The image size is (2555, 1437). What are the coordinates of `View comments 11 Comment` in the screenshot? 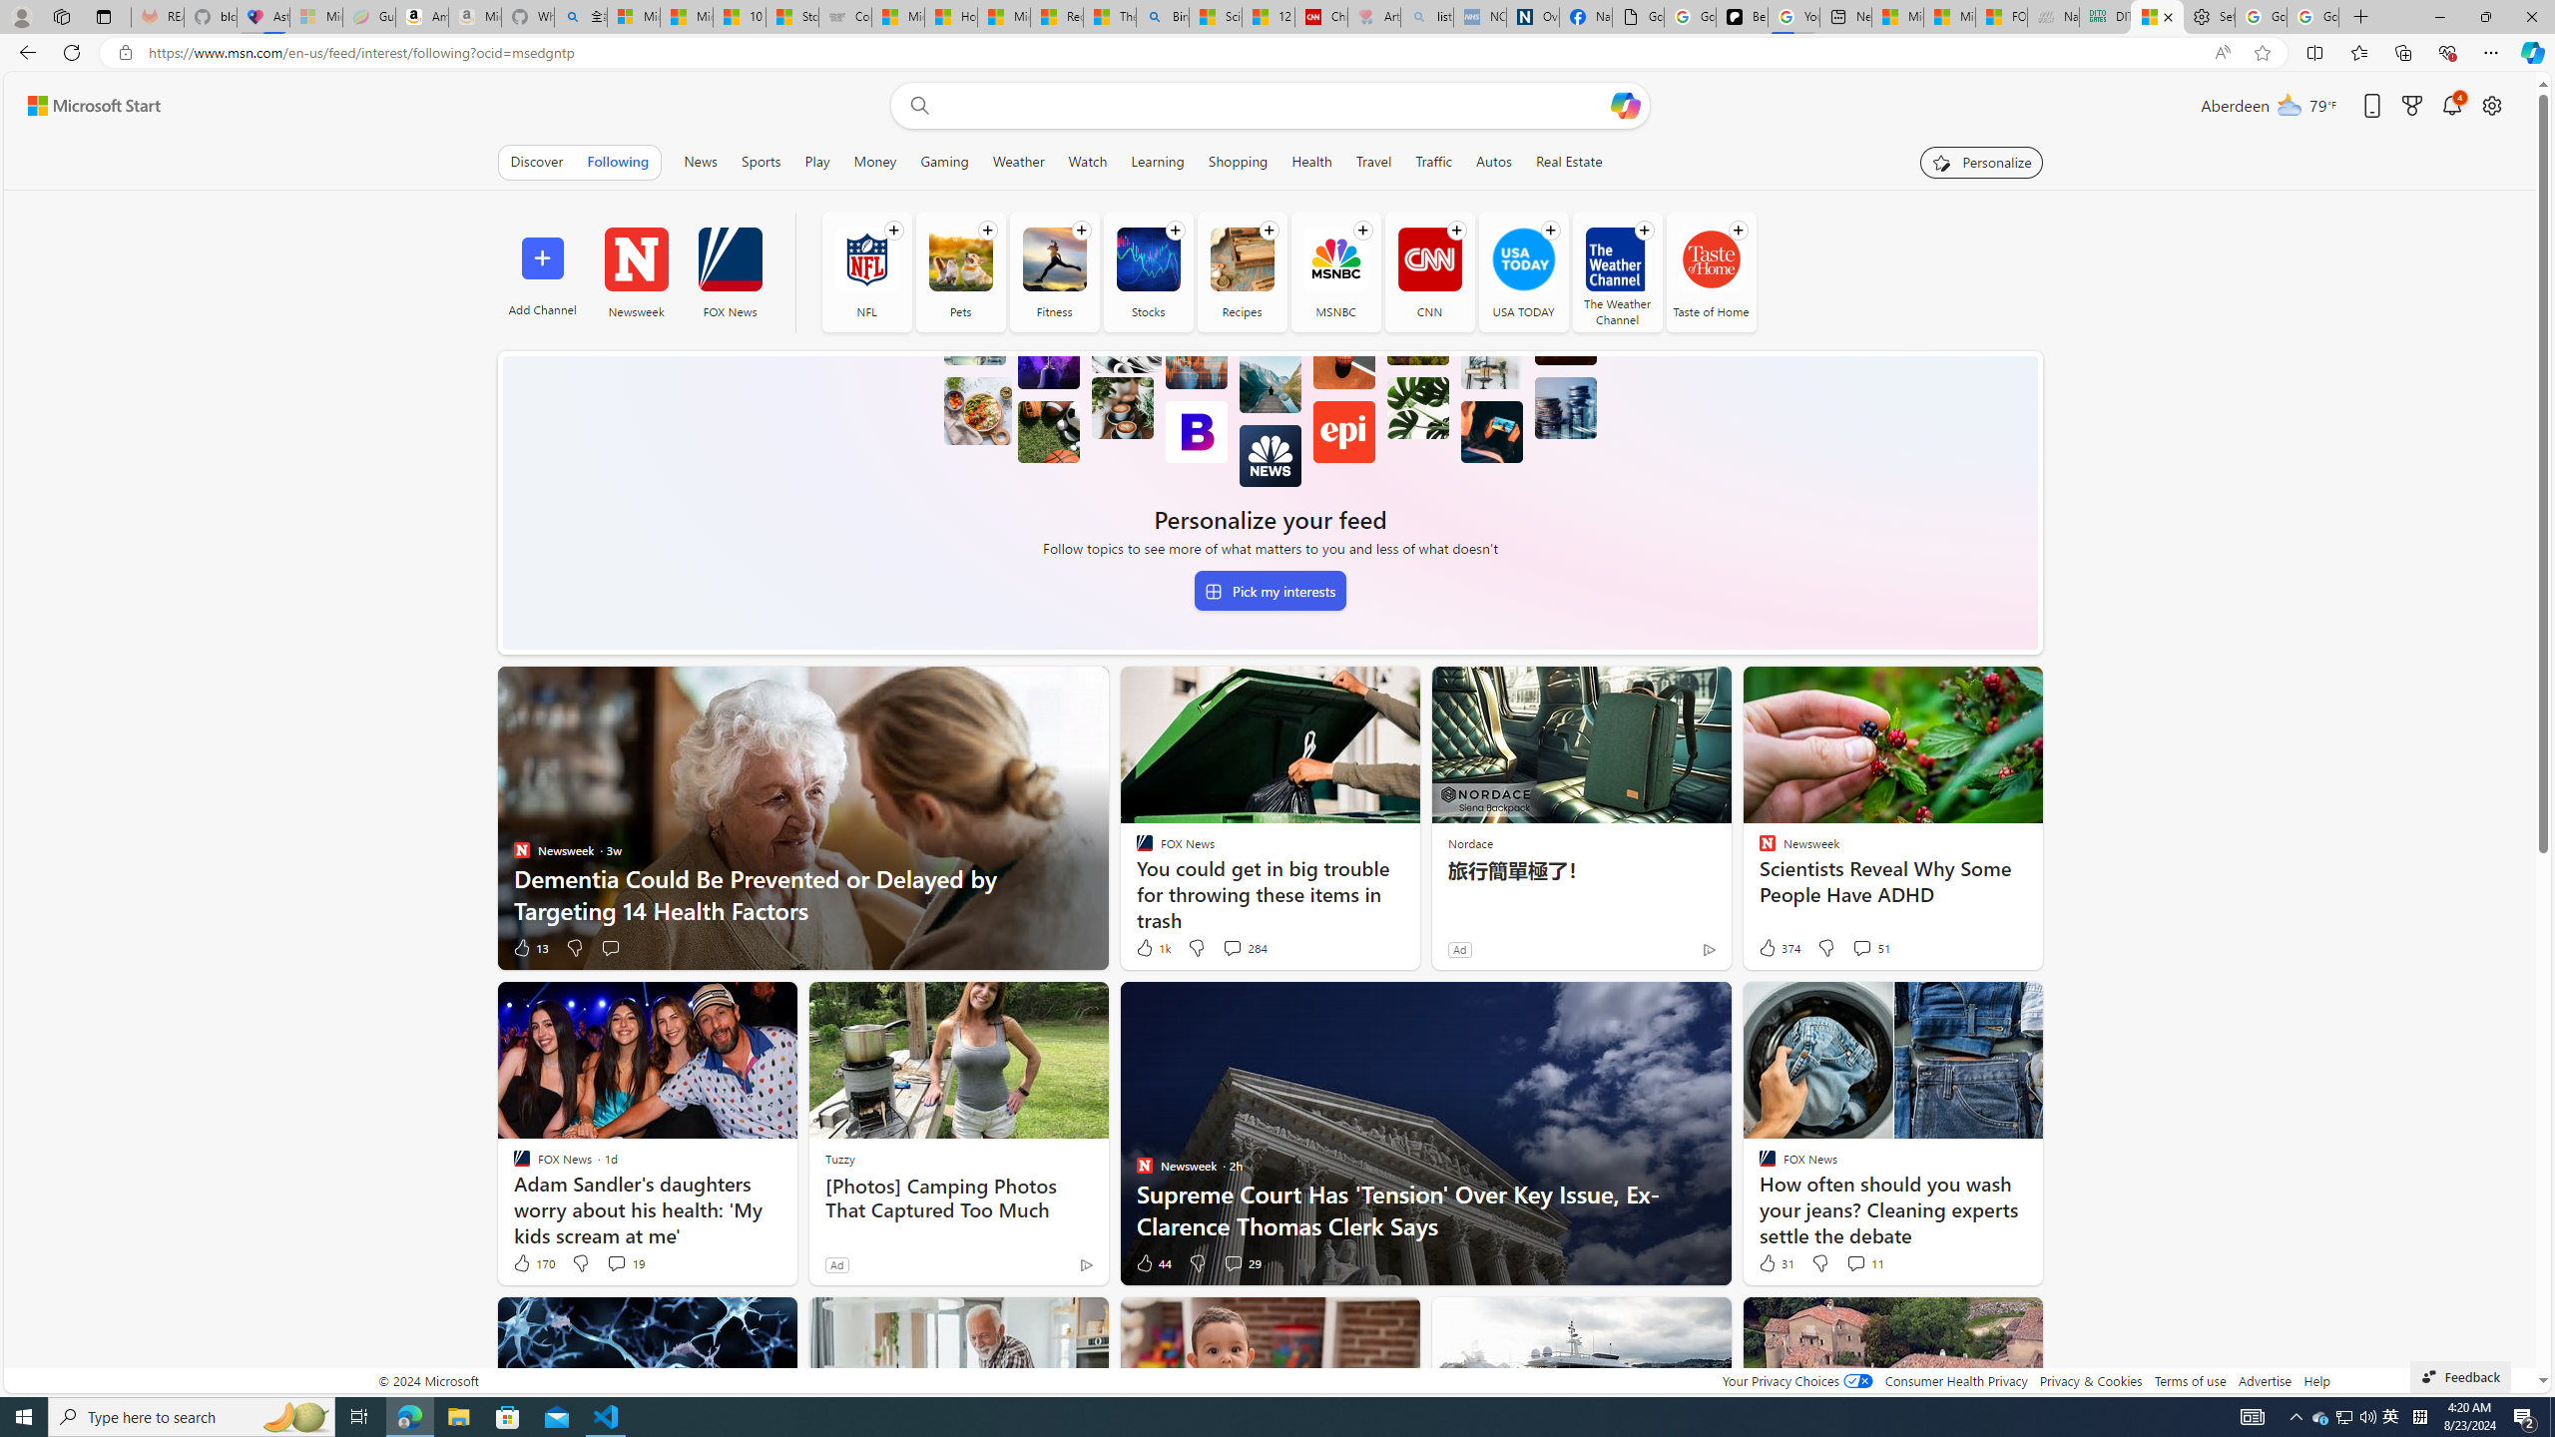 It's located at (1864, 1263).